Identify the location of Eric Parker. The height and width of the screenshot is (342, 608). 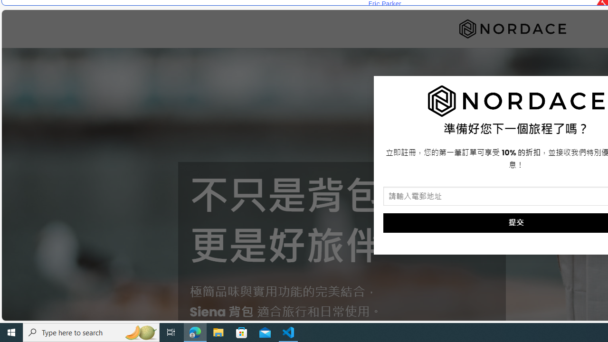
(384, 4).